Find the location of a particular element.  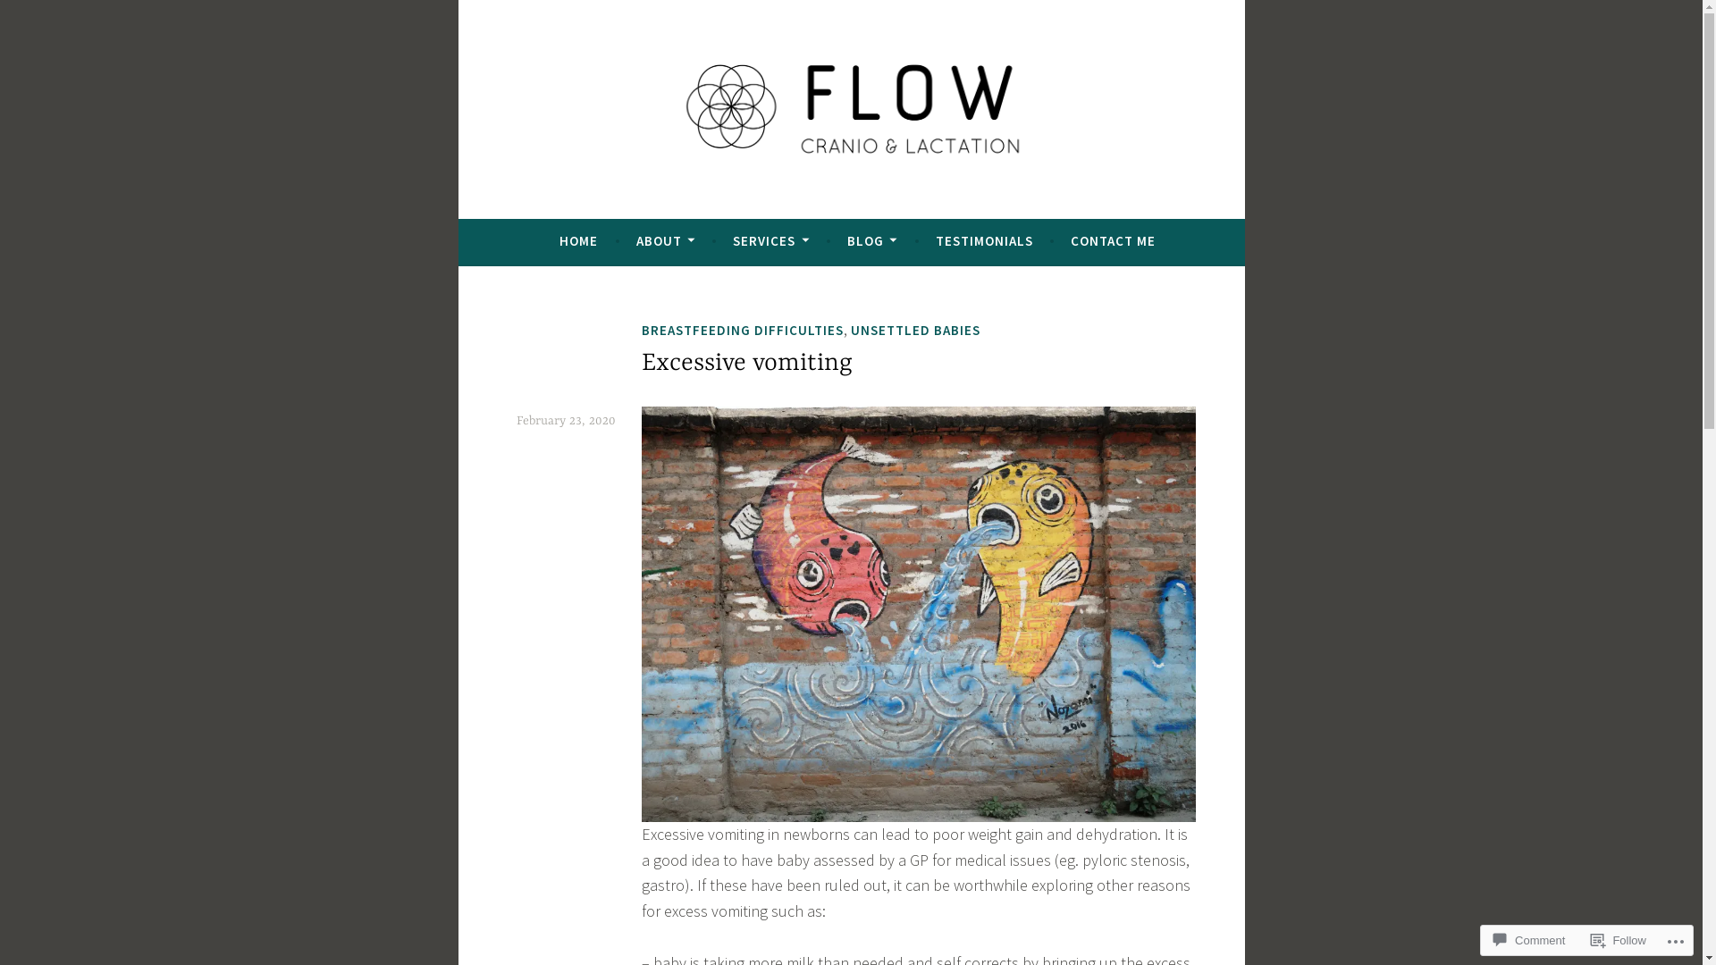

HOME is located at coordinates (579, 241).